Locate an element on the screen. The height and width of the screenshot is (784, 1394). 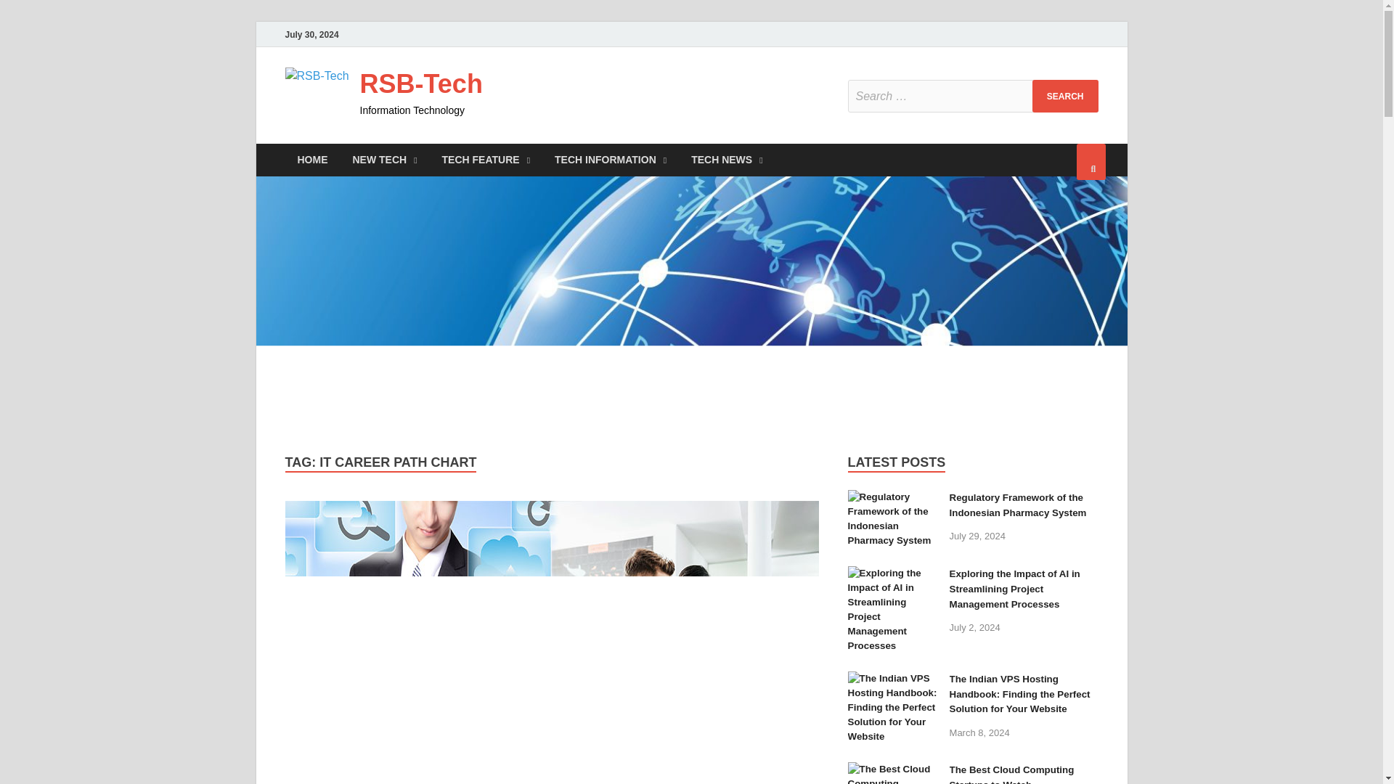
TECH INFORMATION is located at coordinates (610, 160).